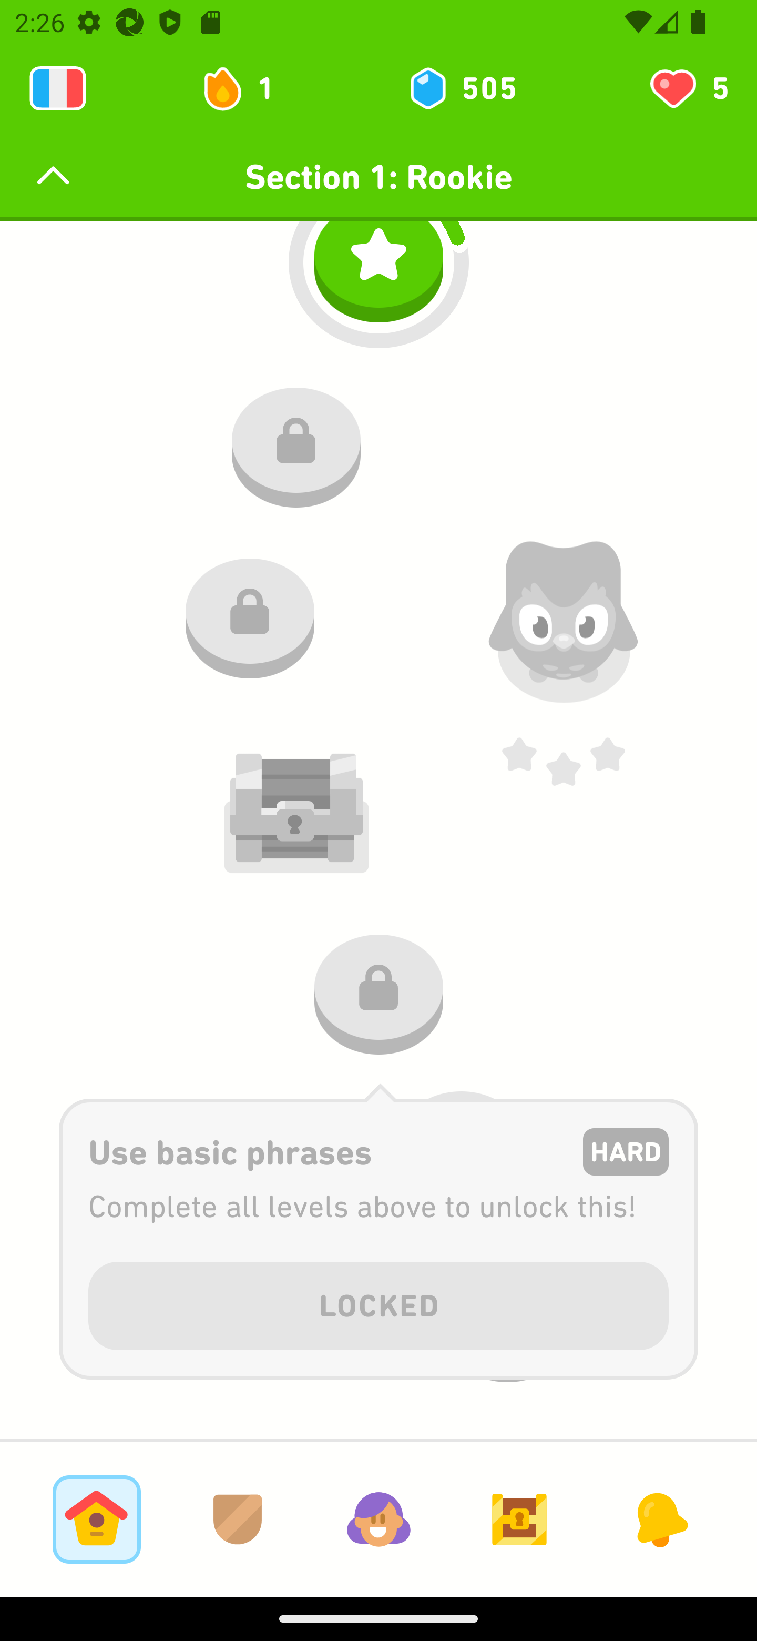 The width and height of the screenshot is (757, 1641). Describe the element at coordinates (96, 1519) in the screenshot. I see `Learn Tab` at that location.